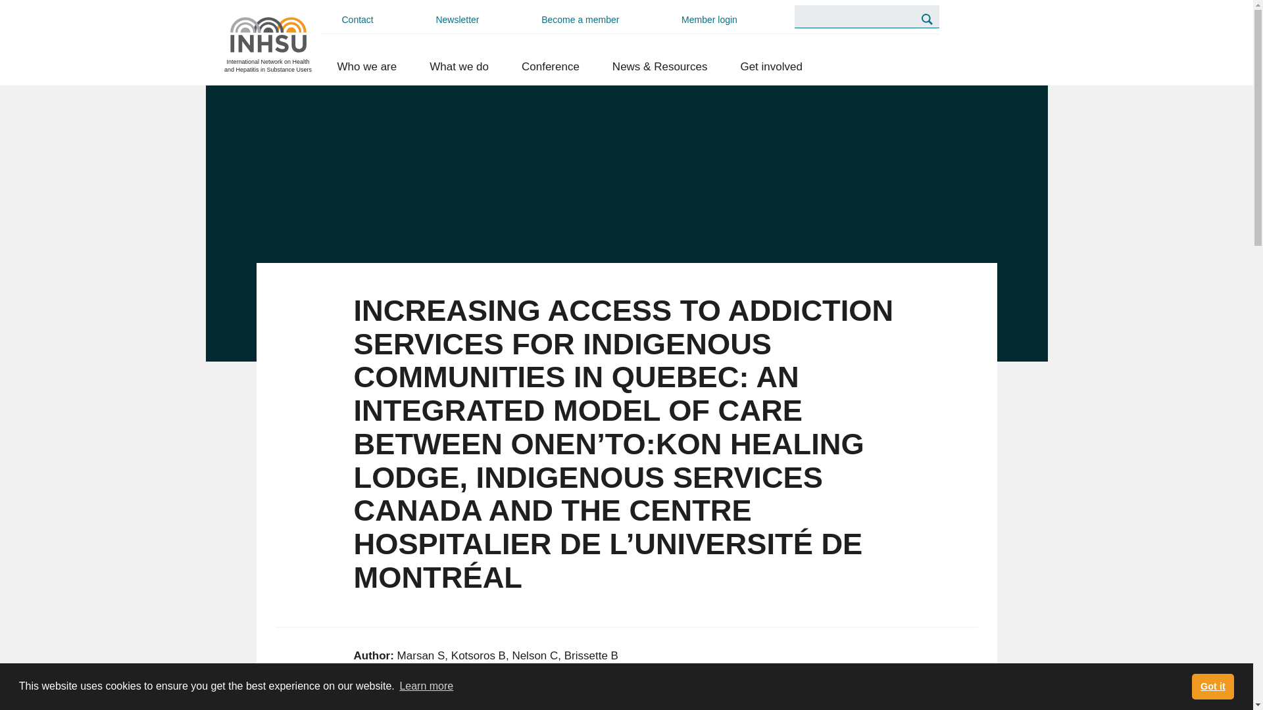  What do you see at coordinates (551, 67) in the screenshot?
I see `Conference` at bounding box center [551, 67].